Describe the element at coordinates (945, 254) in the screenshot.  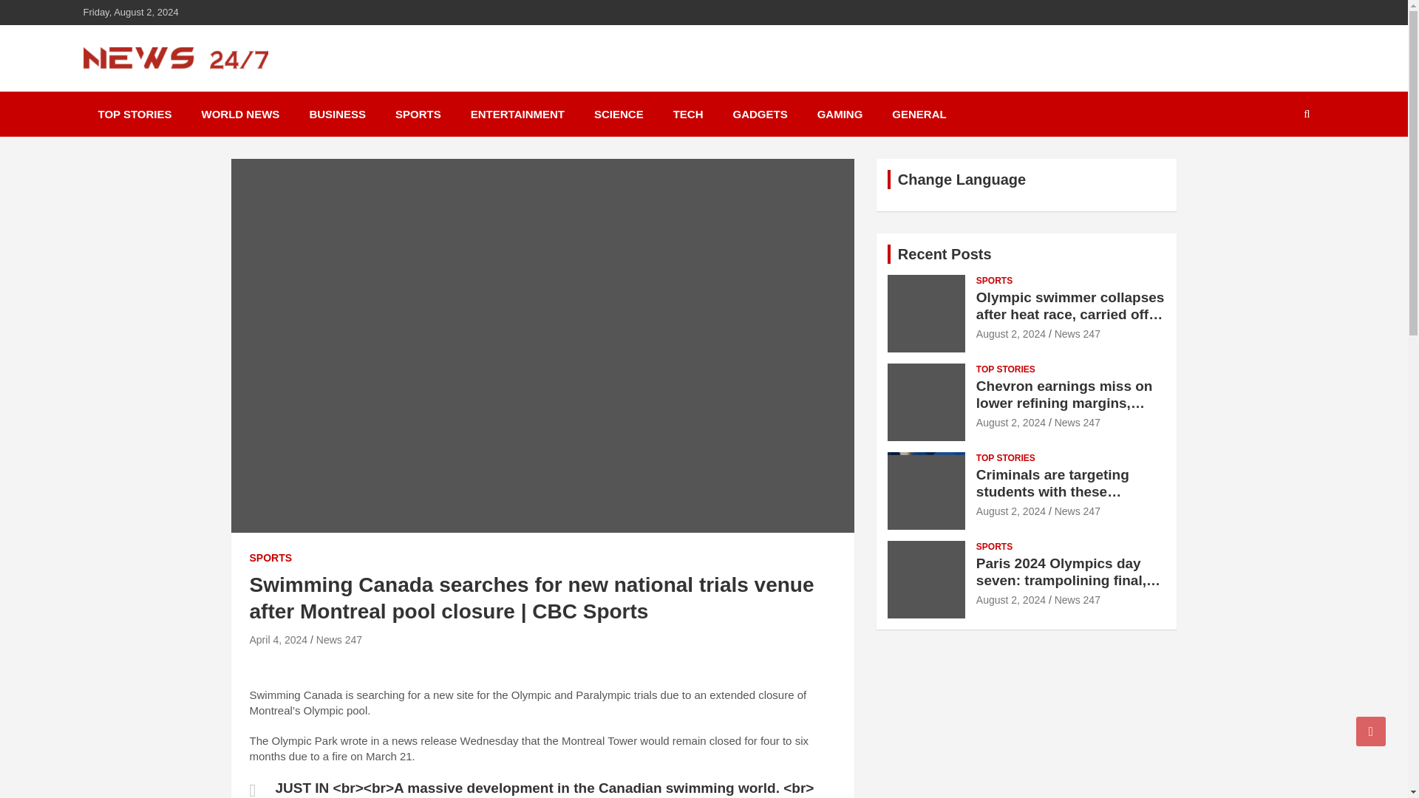
I see `Recent Posts` at that location.